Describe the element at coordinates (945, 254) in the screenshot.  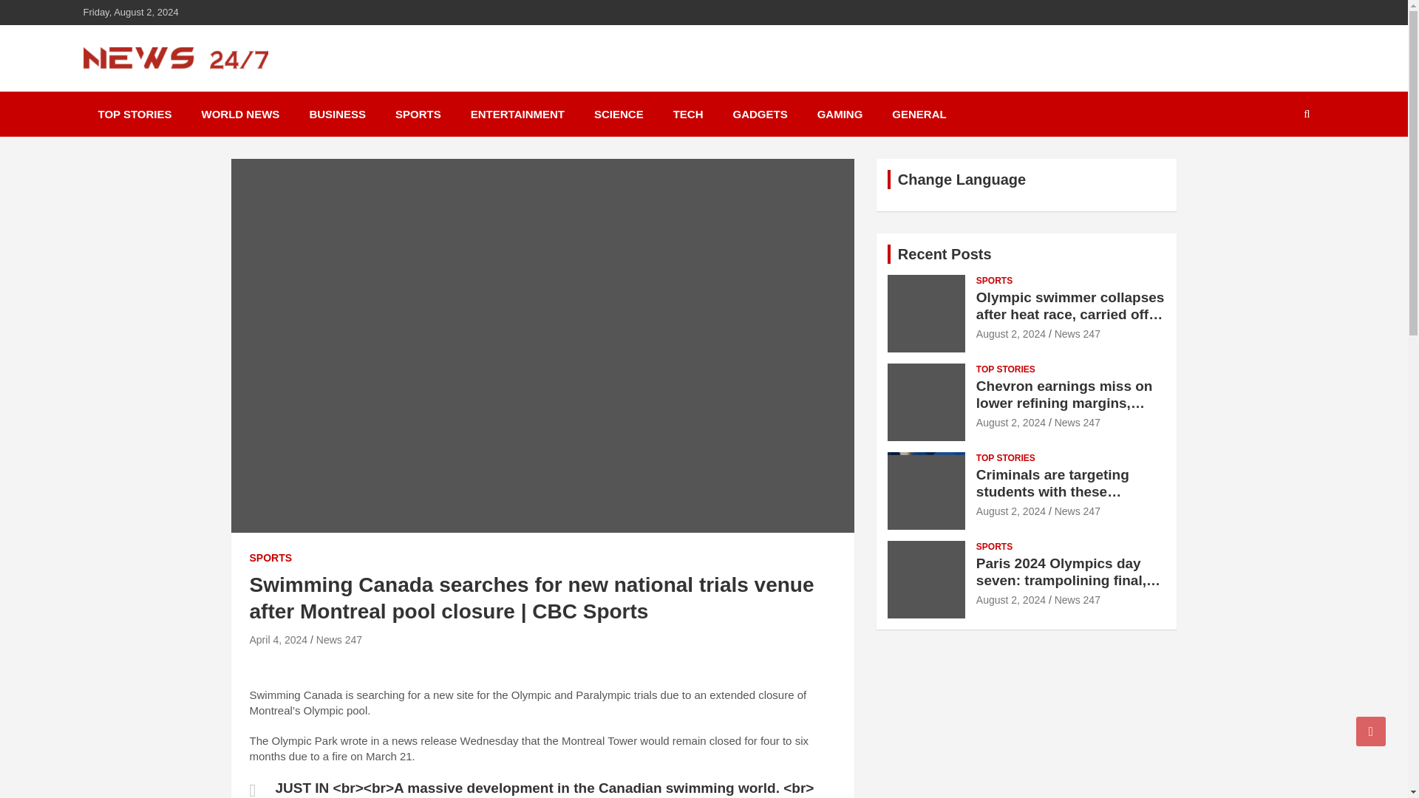
I see `Recent Posts` at that location.